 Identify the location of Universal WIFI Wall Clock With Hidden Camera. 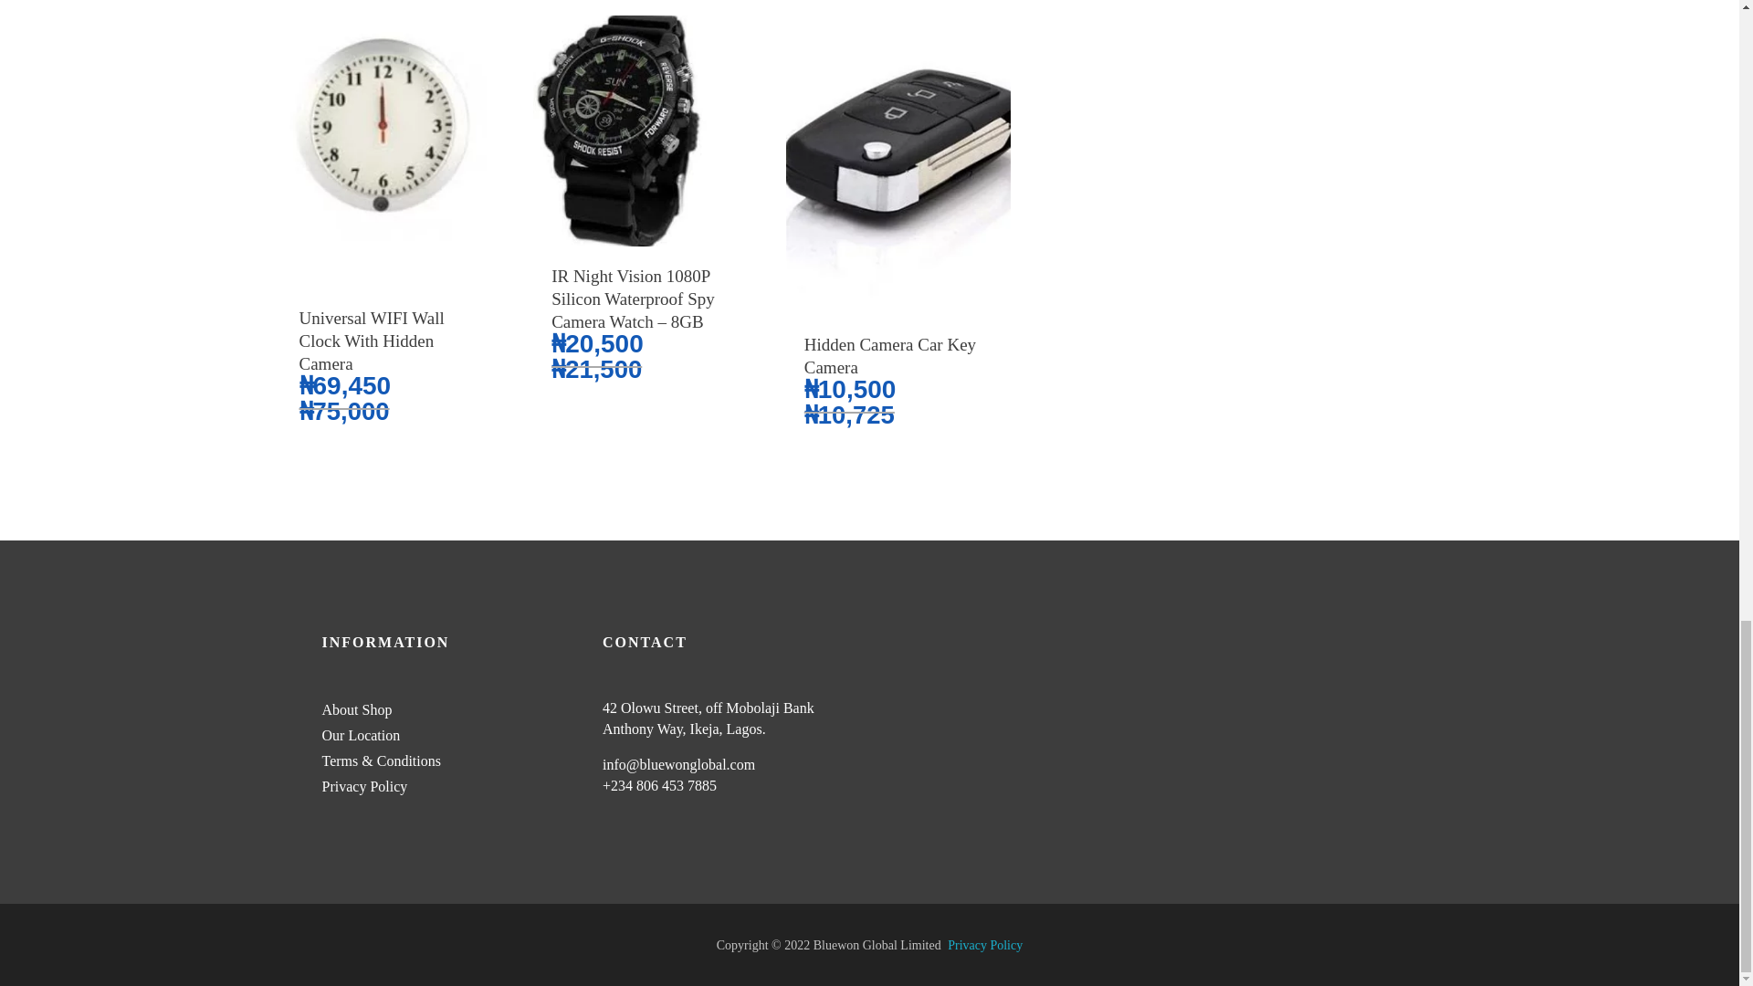
(394, 341).